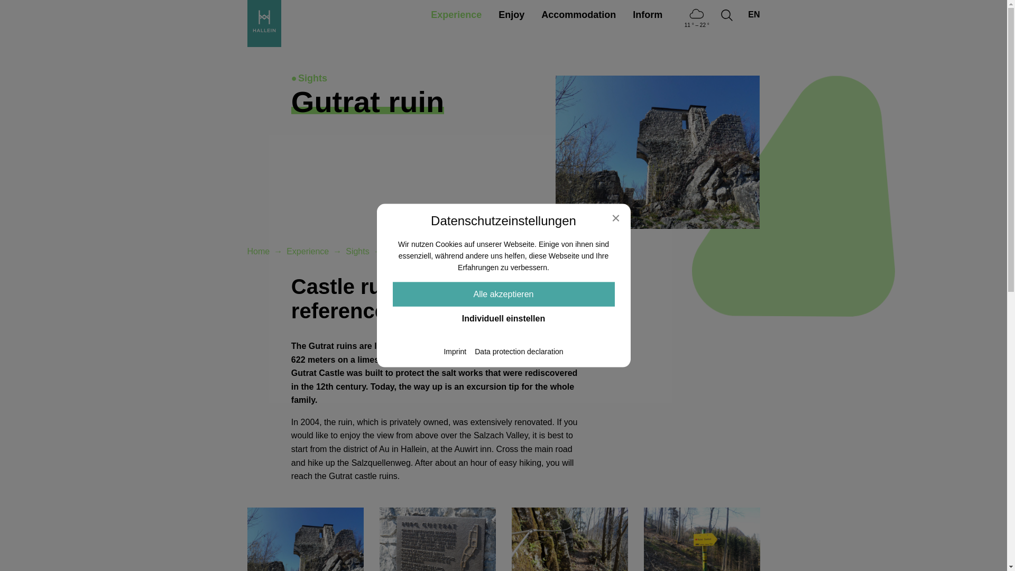 The height and width of the screenshot is (571, 1015). What do you see at coordinates (512, 14) in the screenshot?
I see `Enjoy` at bounding box center [512, 14].